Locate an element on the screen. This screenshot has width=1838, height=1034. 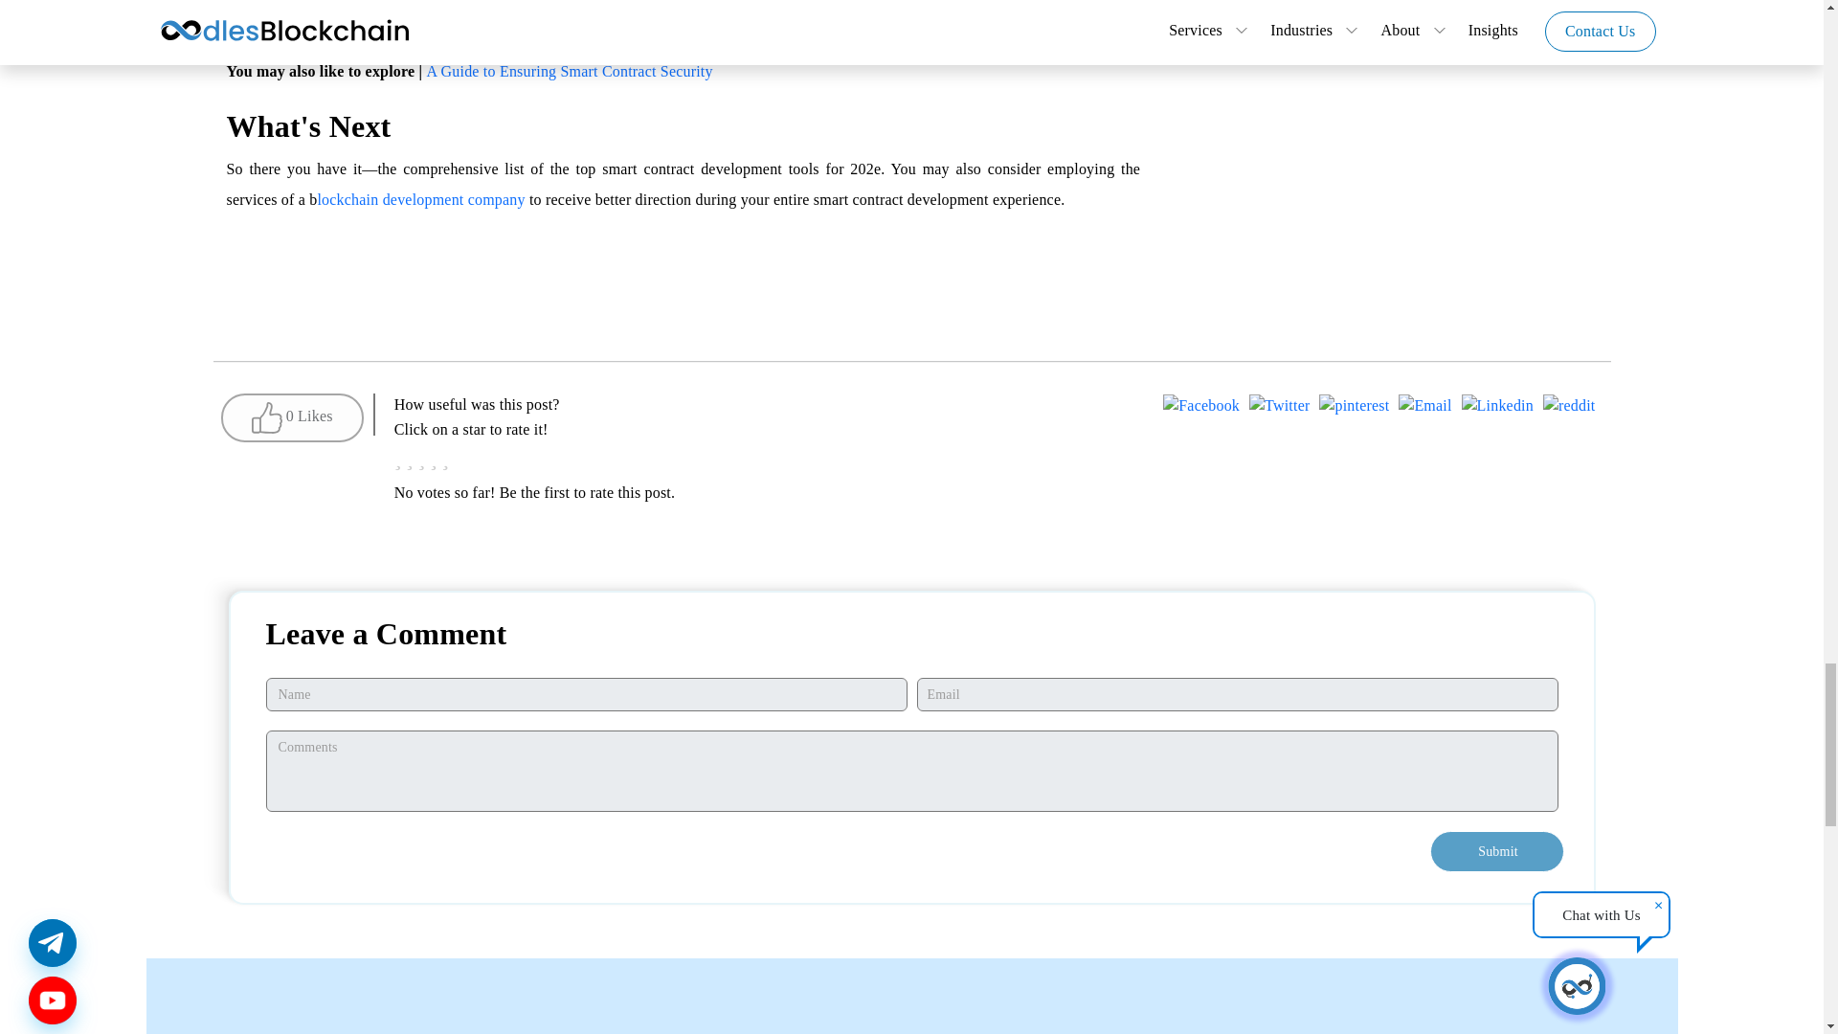
facebook is located at coordinates (1200, 408).